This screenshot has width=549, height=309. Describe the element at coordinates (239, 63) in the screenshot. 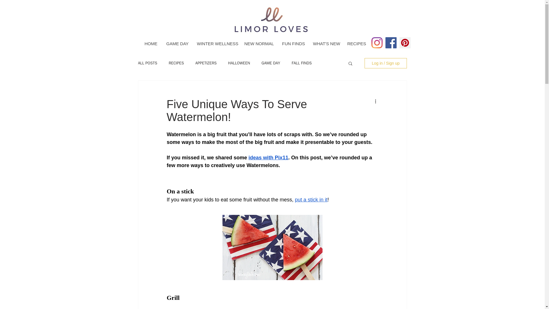

I see `HALLOWEEN` at that location.